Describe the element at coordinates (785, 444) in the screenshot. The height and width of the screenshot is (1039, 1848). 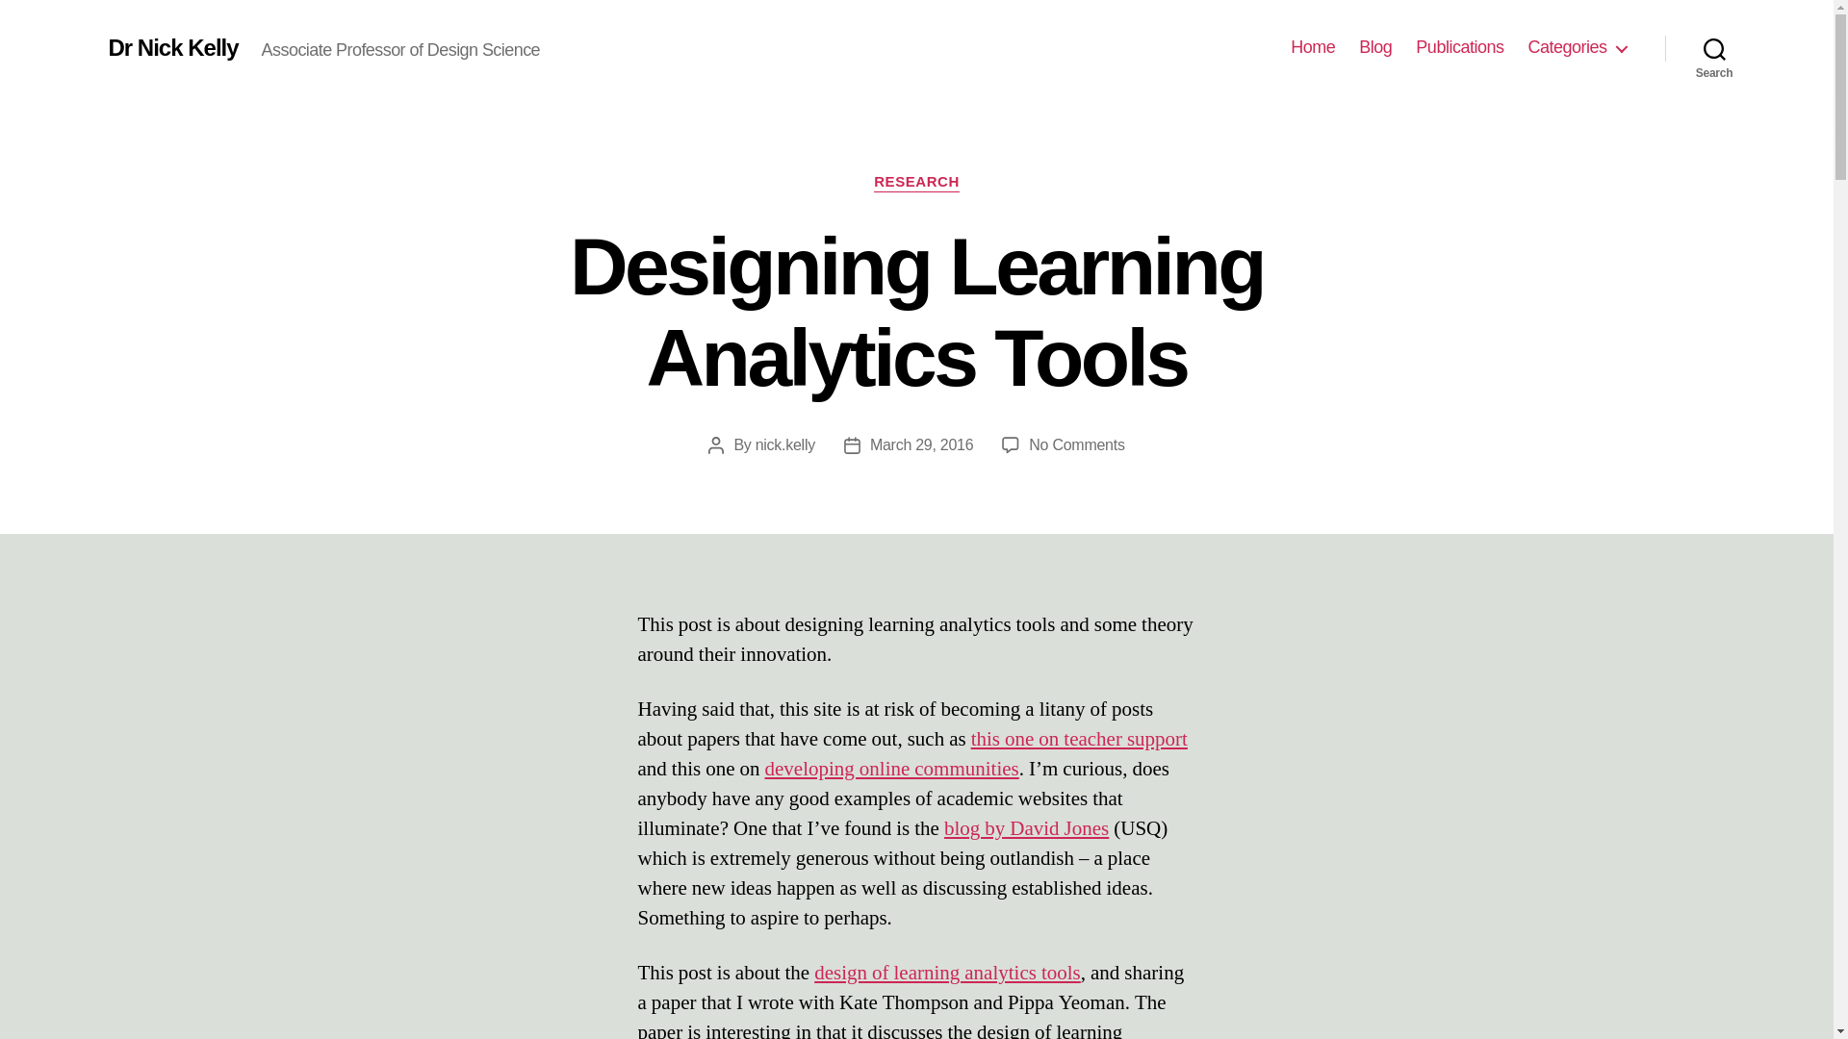
I see `nick.kelly` at that location.